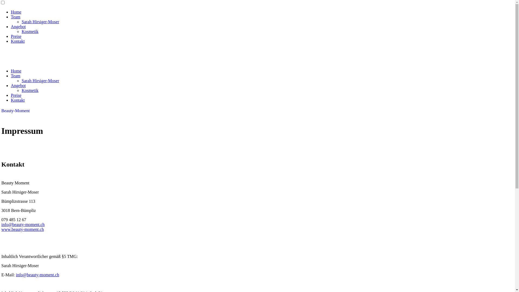 The height and width of the screenshot is (292, 519). Describe the element at coordinates (16, 71) in the screenshot. I see `Home` at that location.